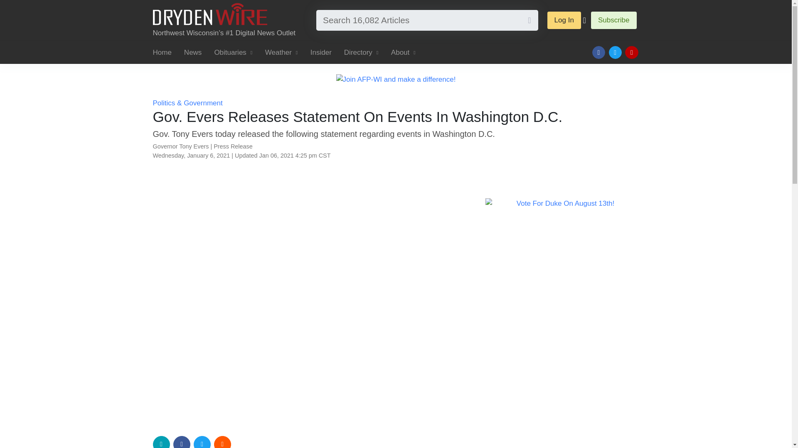 This screenshot has height=448, width=798. I want to click on Need A Loan? We Do That Here At ICU!, so click(562, 186).